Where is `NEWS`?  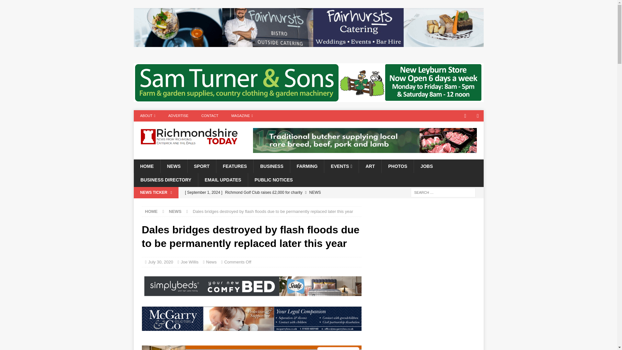 NEWS is located at coordinates (173, 166).